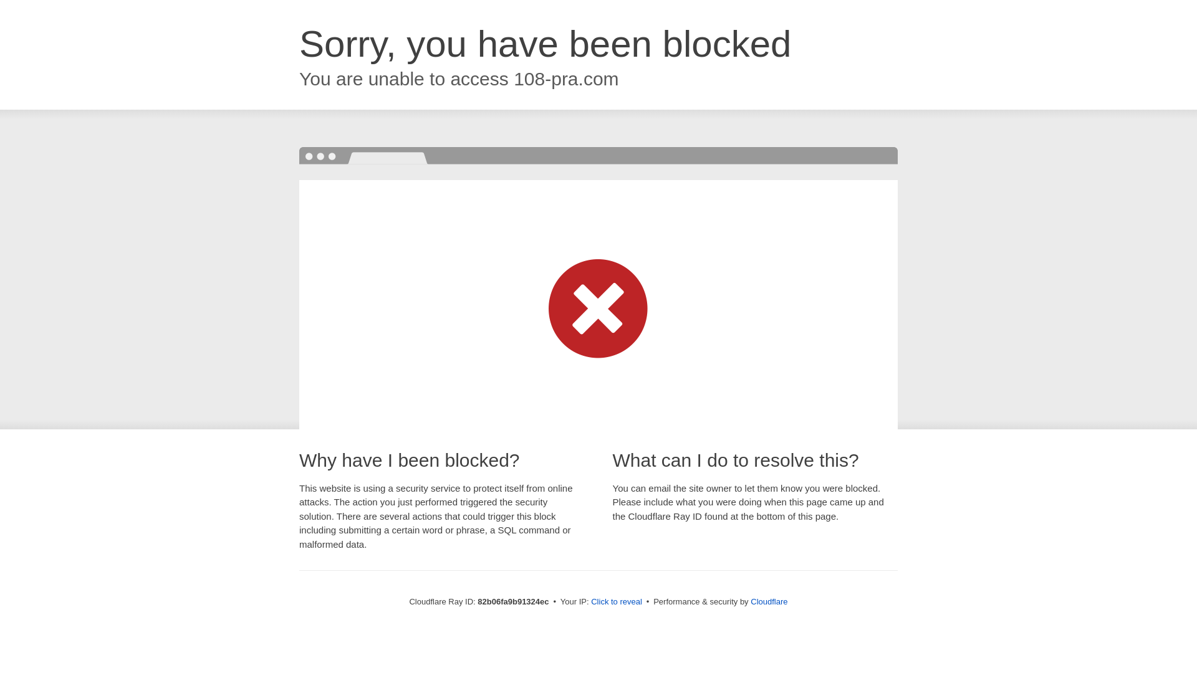 The width and height of the screenshot is (1197, 673). I want to click on Click to reveal, so click(617, 602).